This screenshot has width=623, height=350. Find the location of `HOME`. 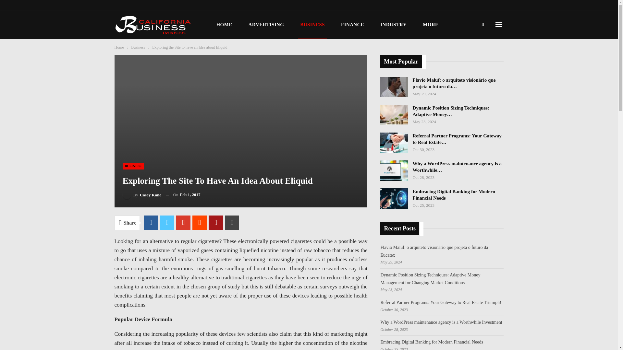

HOME is located at coordinates (225, 25).